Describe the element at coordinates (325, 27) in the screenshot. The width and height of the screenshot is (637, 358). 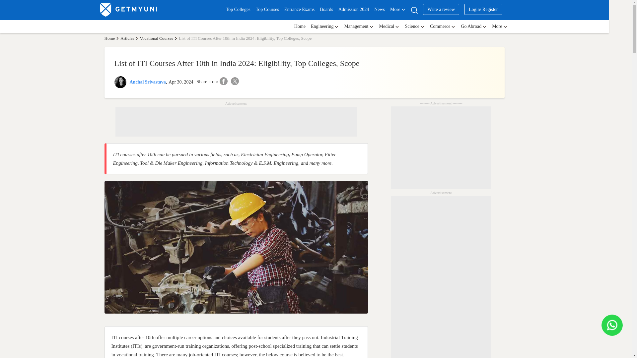
I see `Engineering` at that location.